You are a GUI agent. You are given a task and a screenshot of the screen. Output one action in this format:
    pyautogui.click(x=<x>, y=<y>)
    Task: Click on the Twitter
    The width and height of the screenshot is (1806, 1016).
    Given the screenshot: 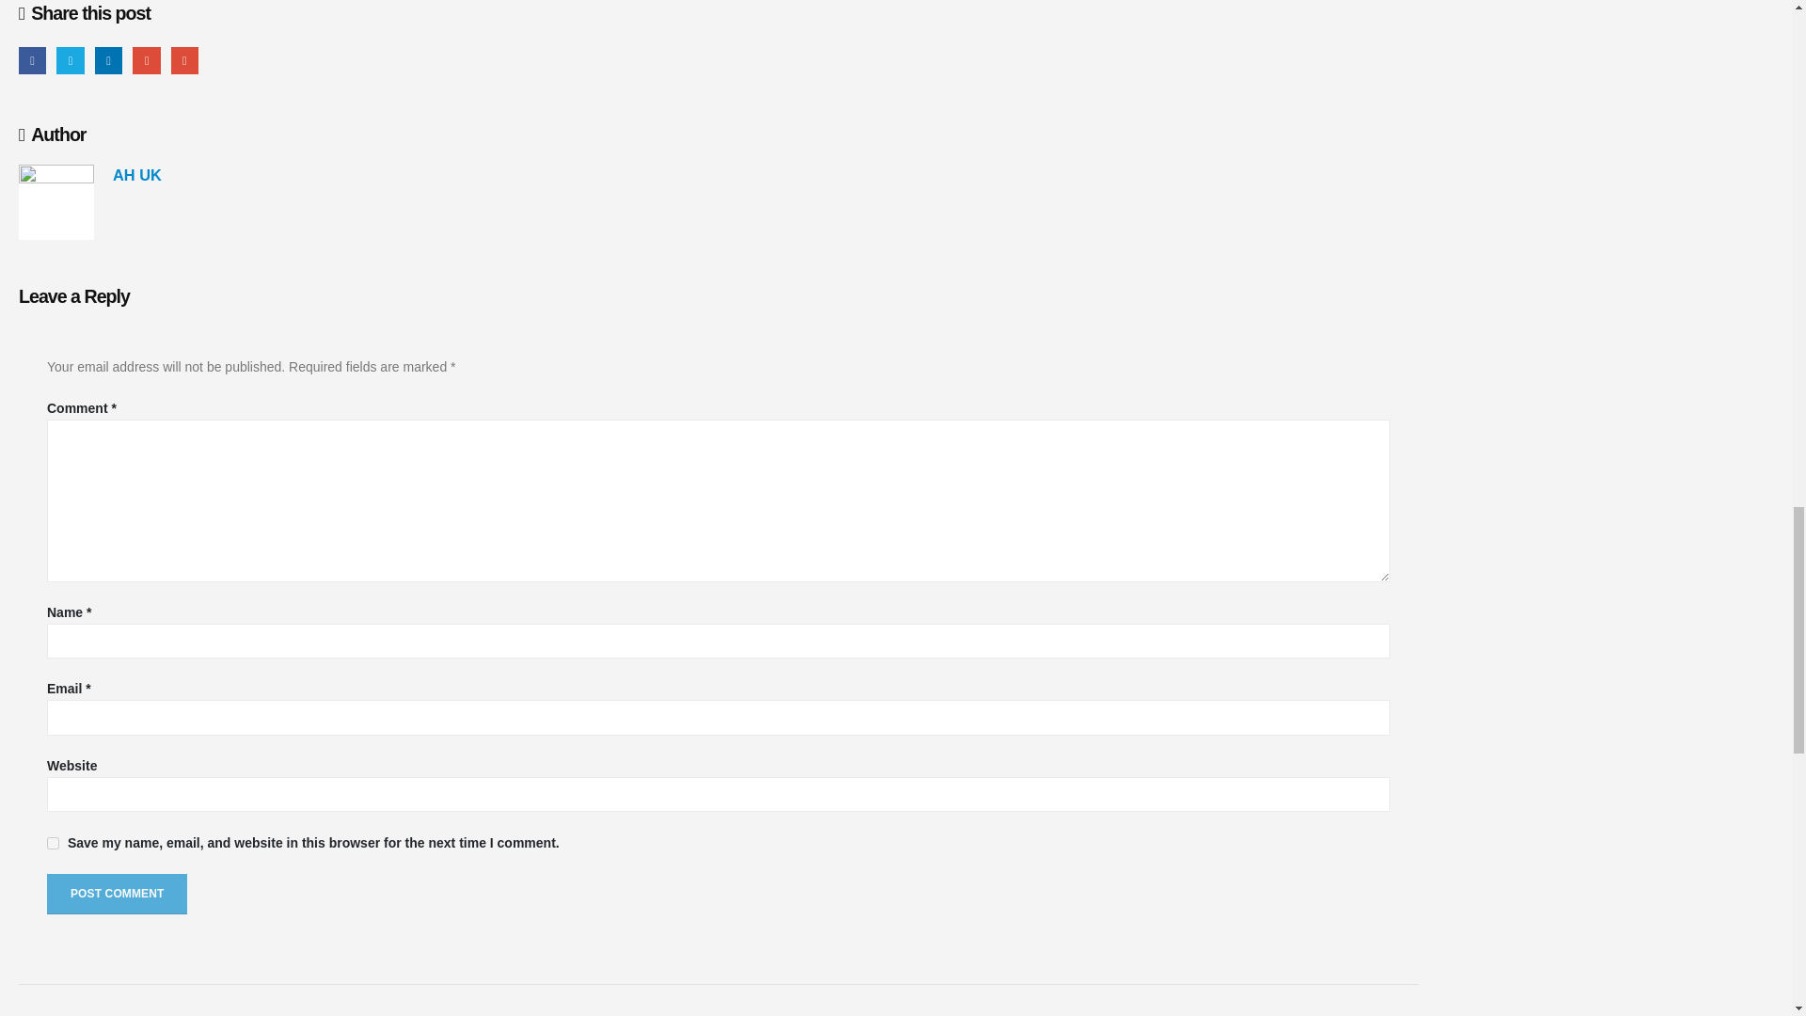 What is the action you would take?
    pyautogui.click(x=70, y=60)
    